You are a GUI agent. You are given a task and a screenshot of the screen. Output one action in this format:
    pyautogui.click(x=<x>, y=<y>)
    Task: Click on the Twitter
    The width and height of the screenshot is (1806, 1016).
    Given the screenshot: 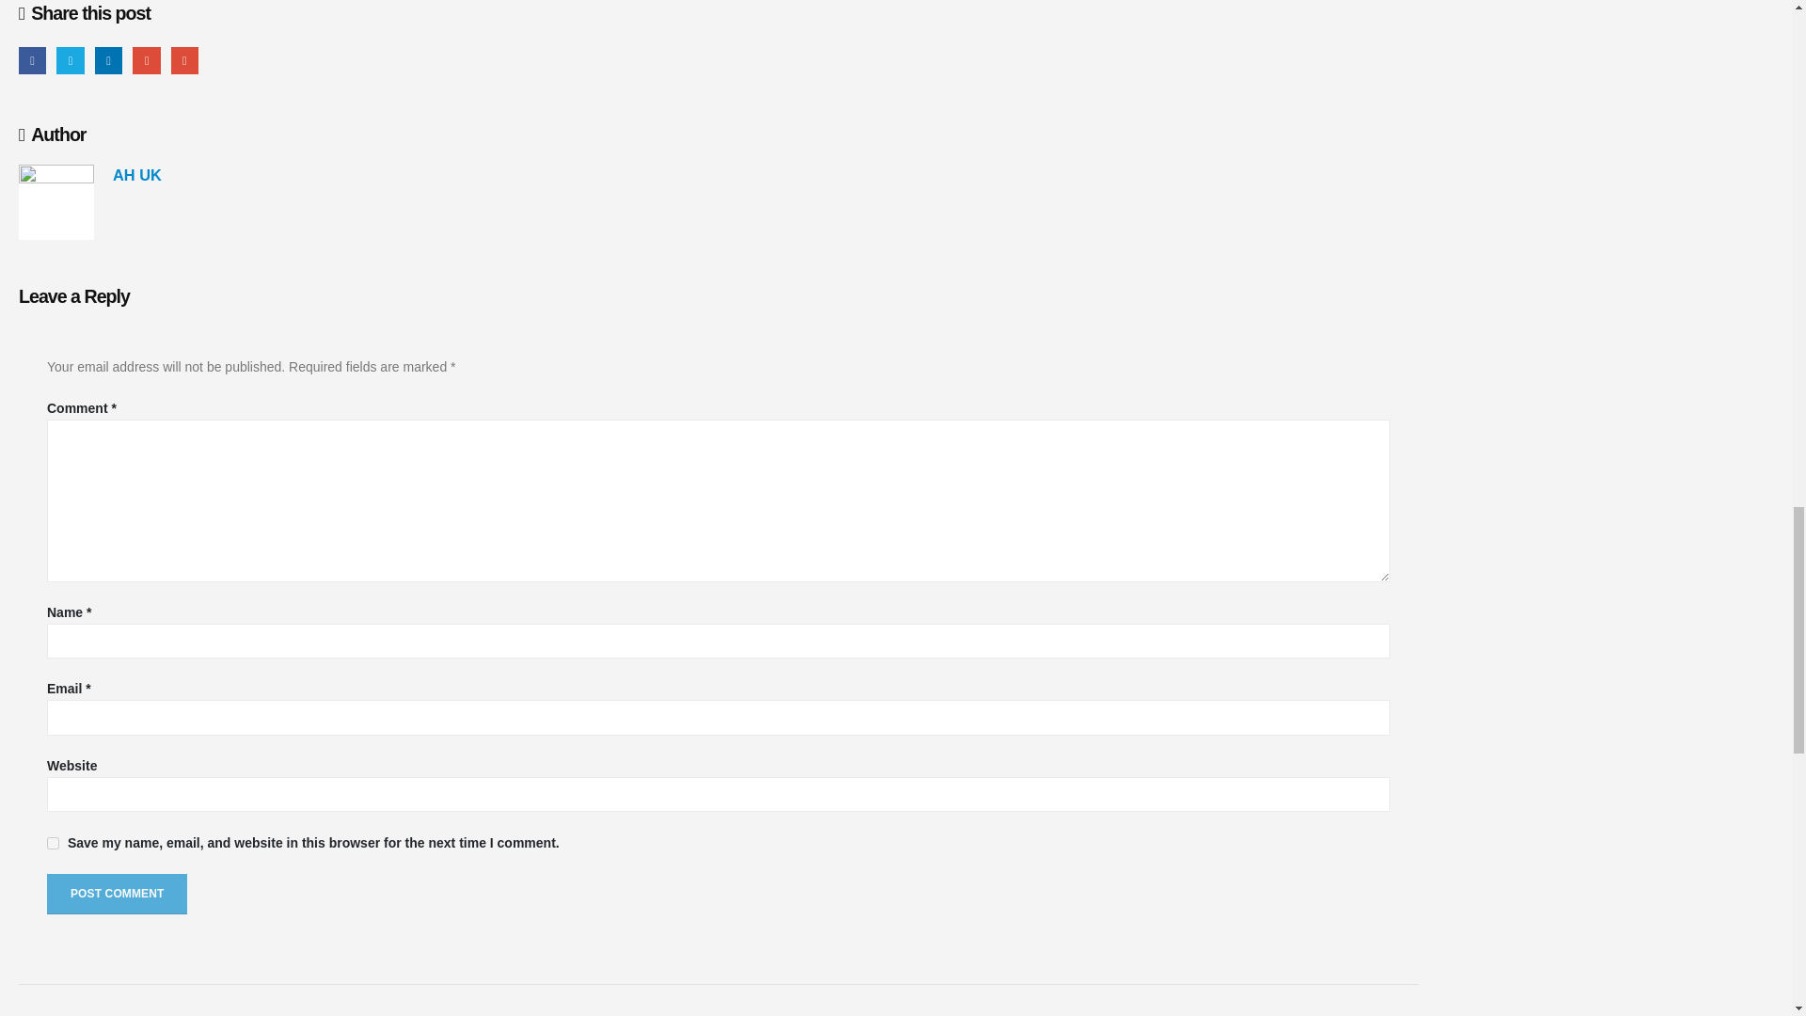 What is the action you would take?
    pyautogui.click(x=70, y=60)
    